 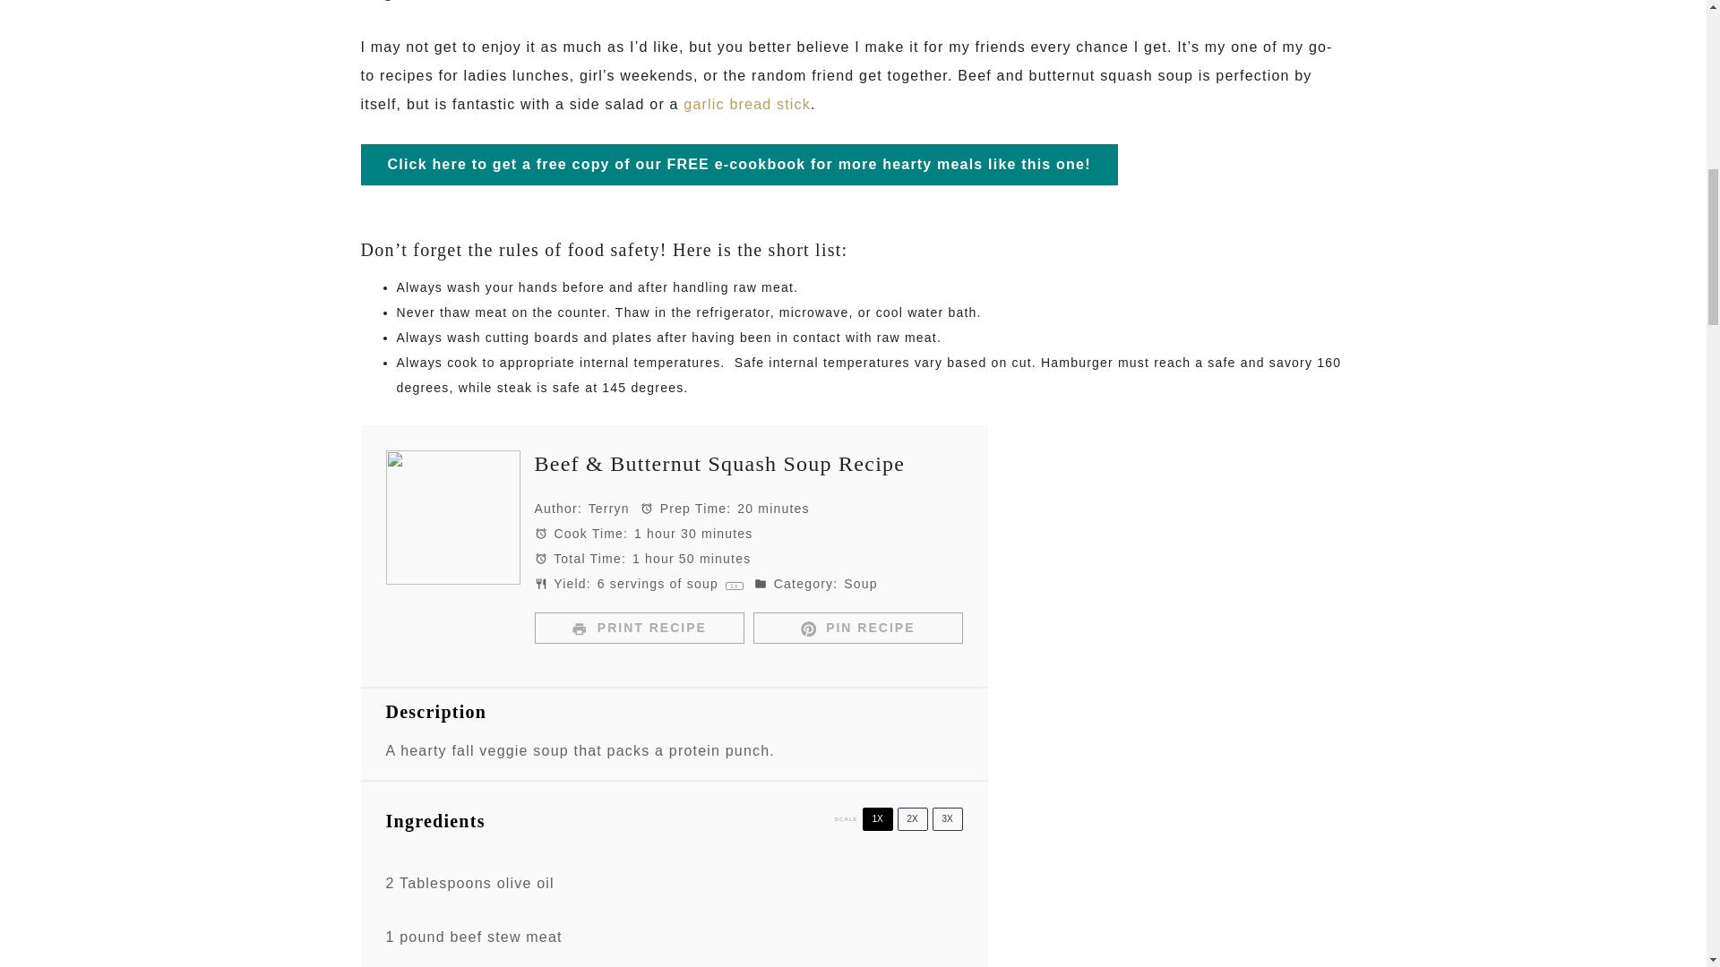 I want to click on 2X, so click(x=913, y=818).